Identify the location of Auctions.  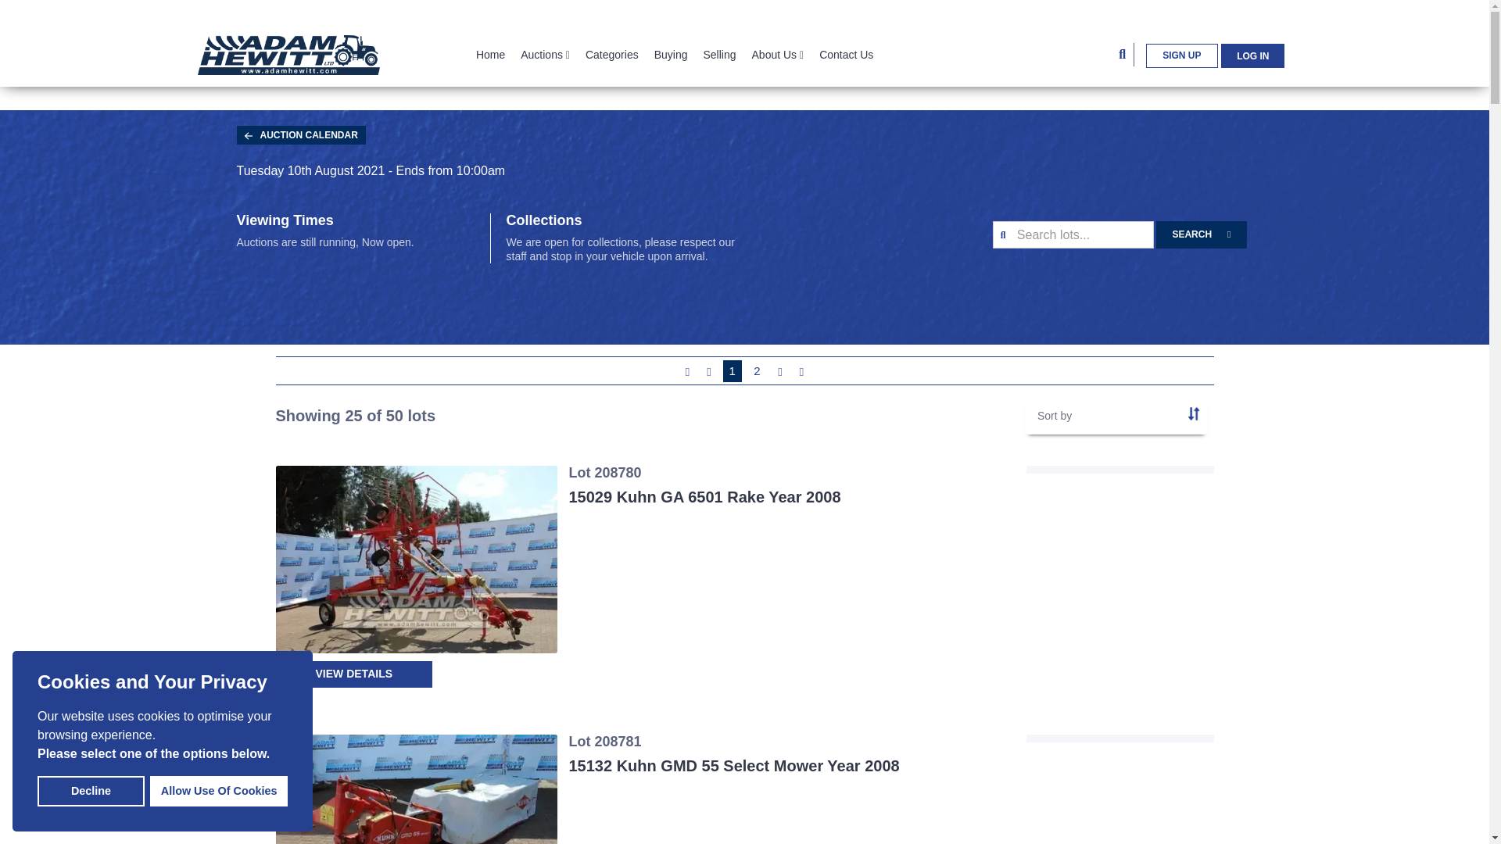
(546, 55).